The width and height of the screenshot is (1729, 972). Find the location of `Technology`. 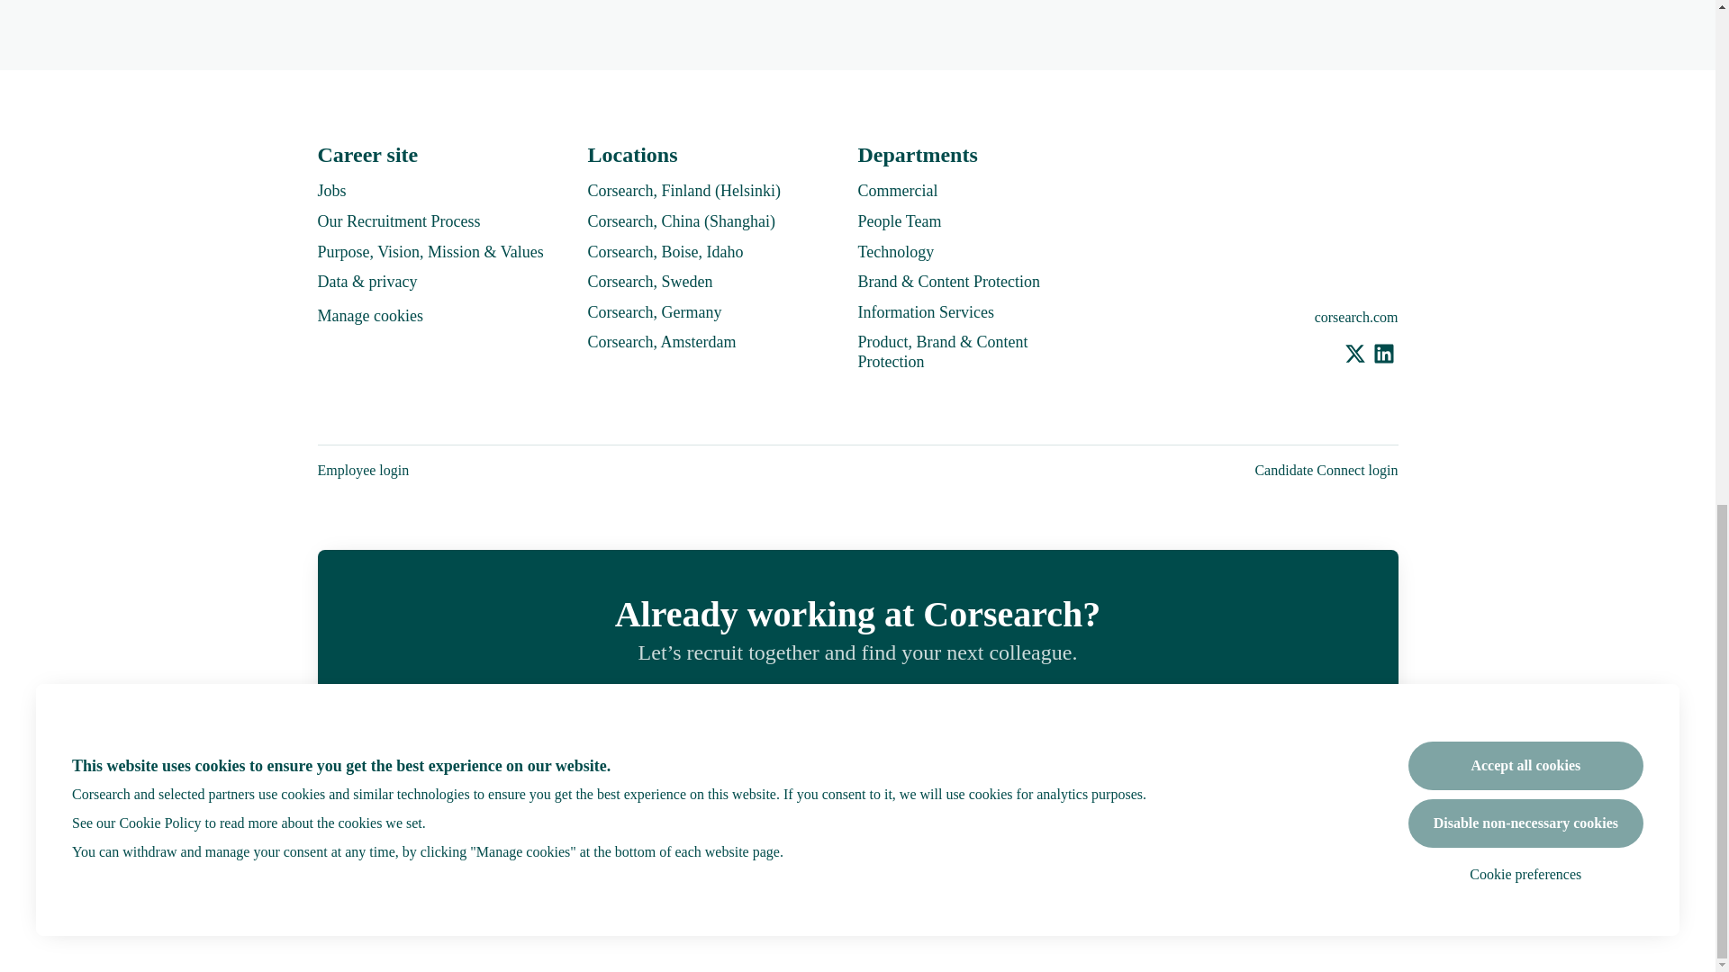

Technology is located at coordinates (895, 251).